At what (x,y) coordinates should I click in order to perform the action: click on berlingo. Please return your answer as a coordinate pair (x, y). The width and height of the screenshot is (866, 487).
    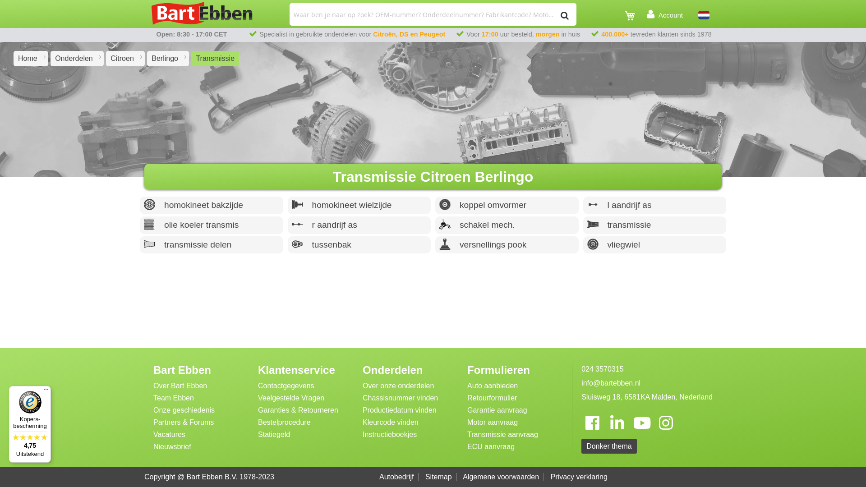
    Looking at the image, I should click on (165, 59).